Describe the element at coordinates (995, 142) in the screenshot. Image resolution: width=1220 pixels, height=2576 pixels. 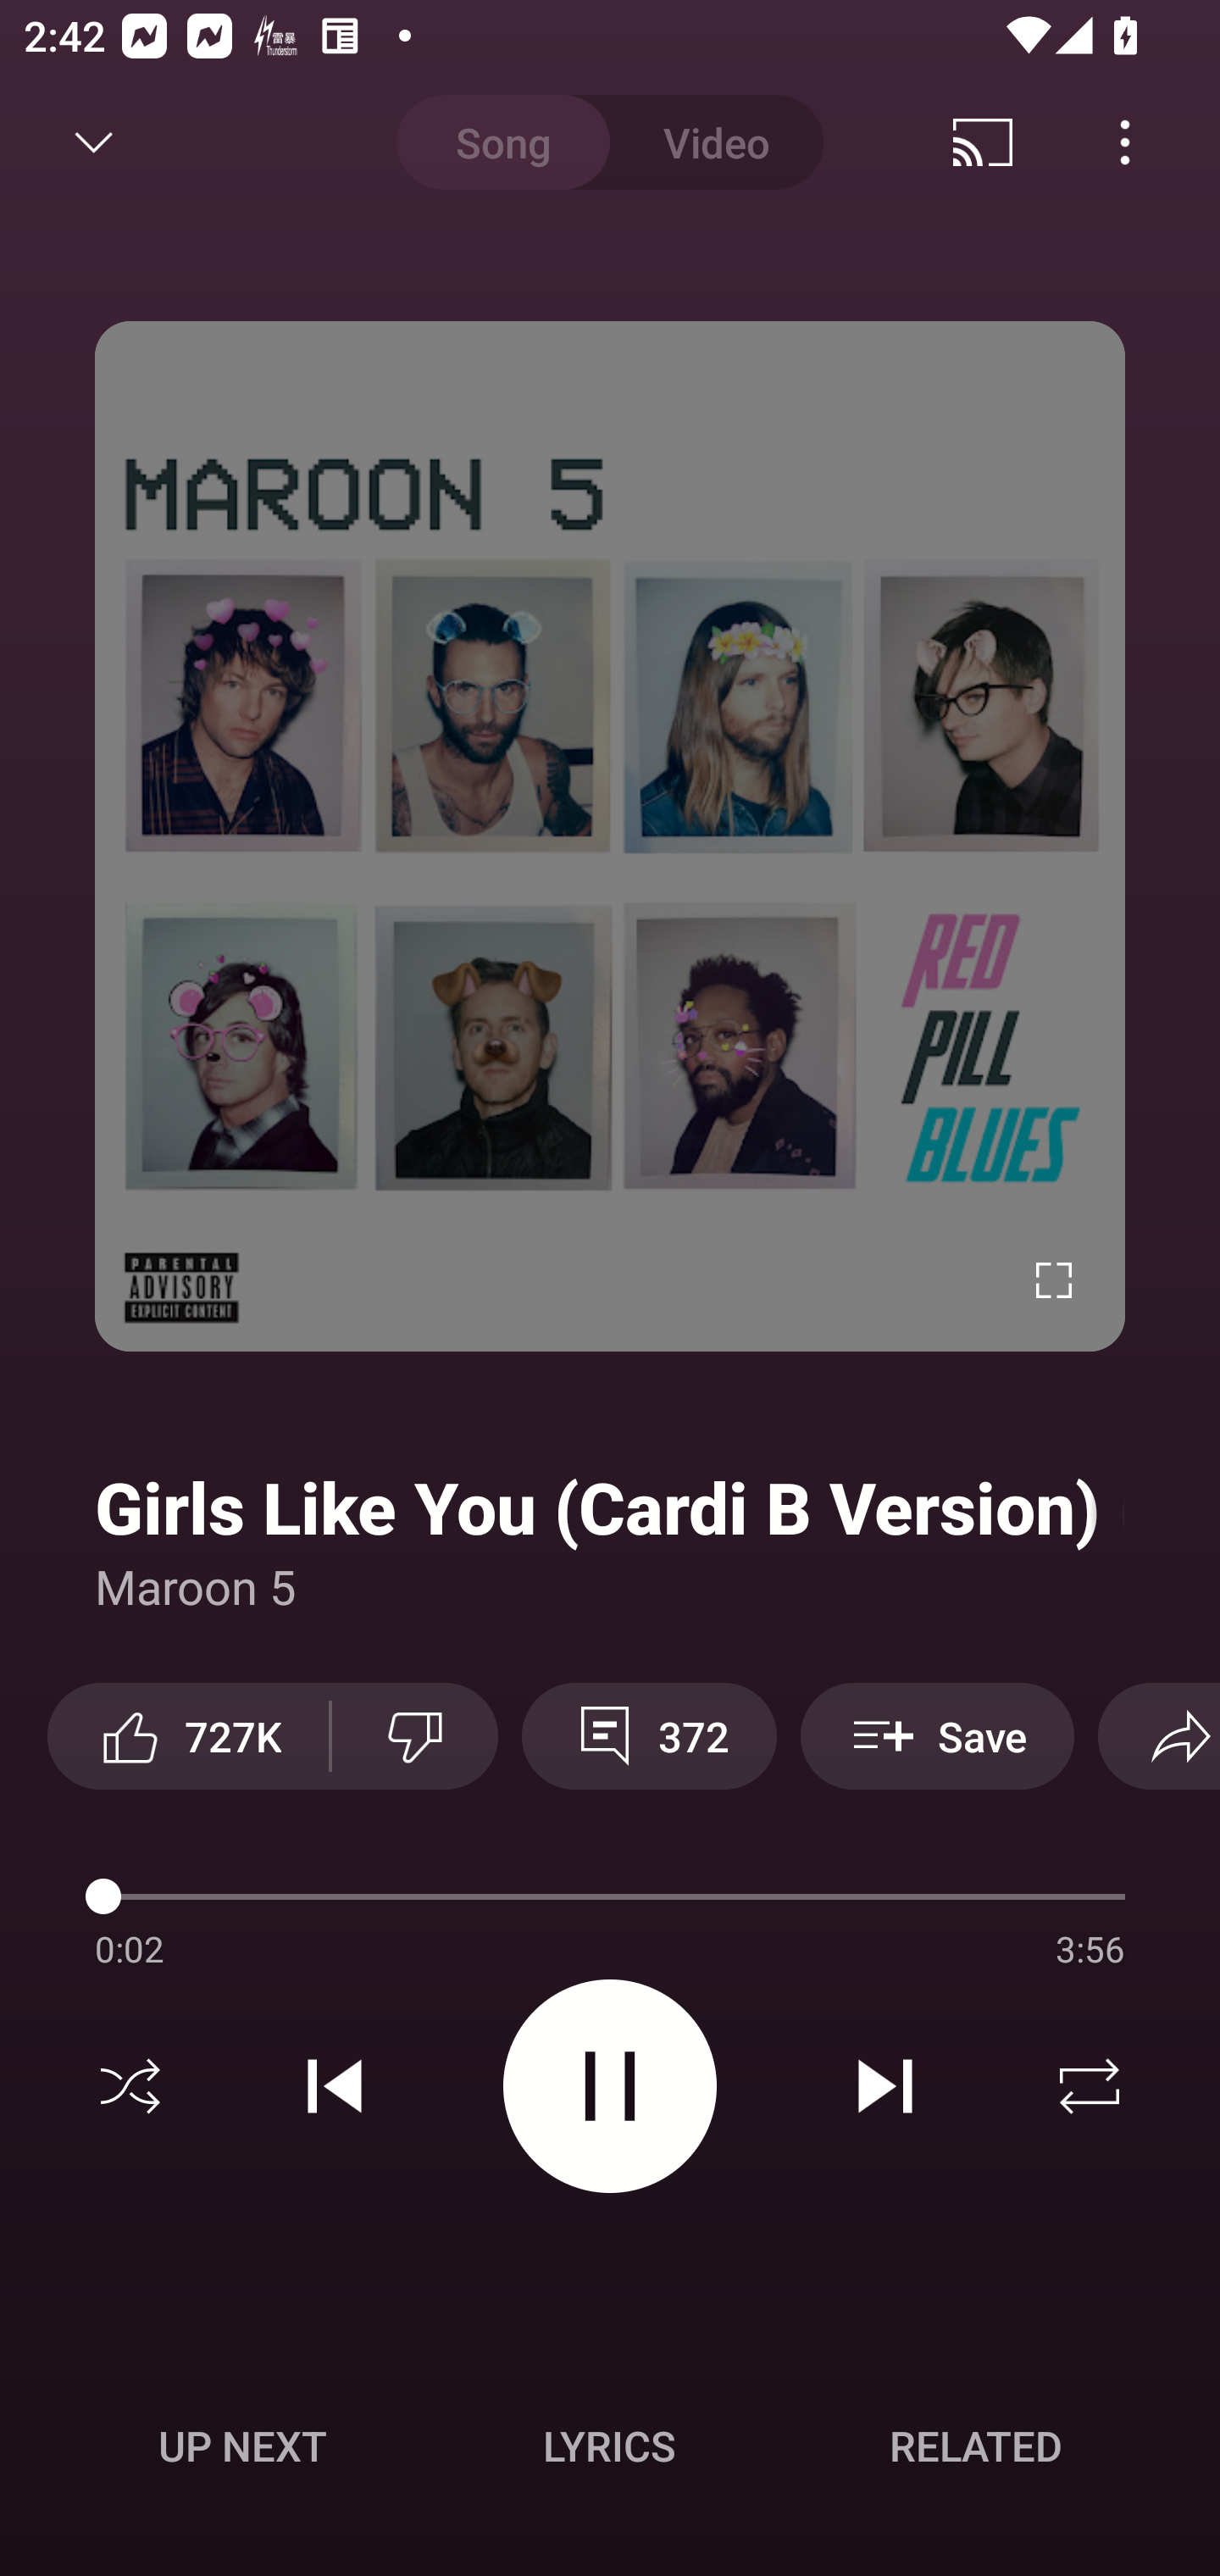
I see `Share` at that location.